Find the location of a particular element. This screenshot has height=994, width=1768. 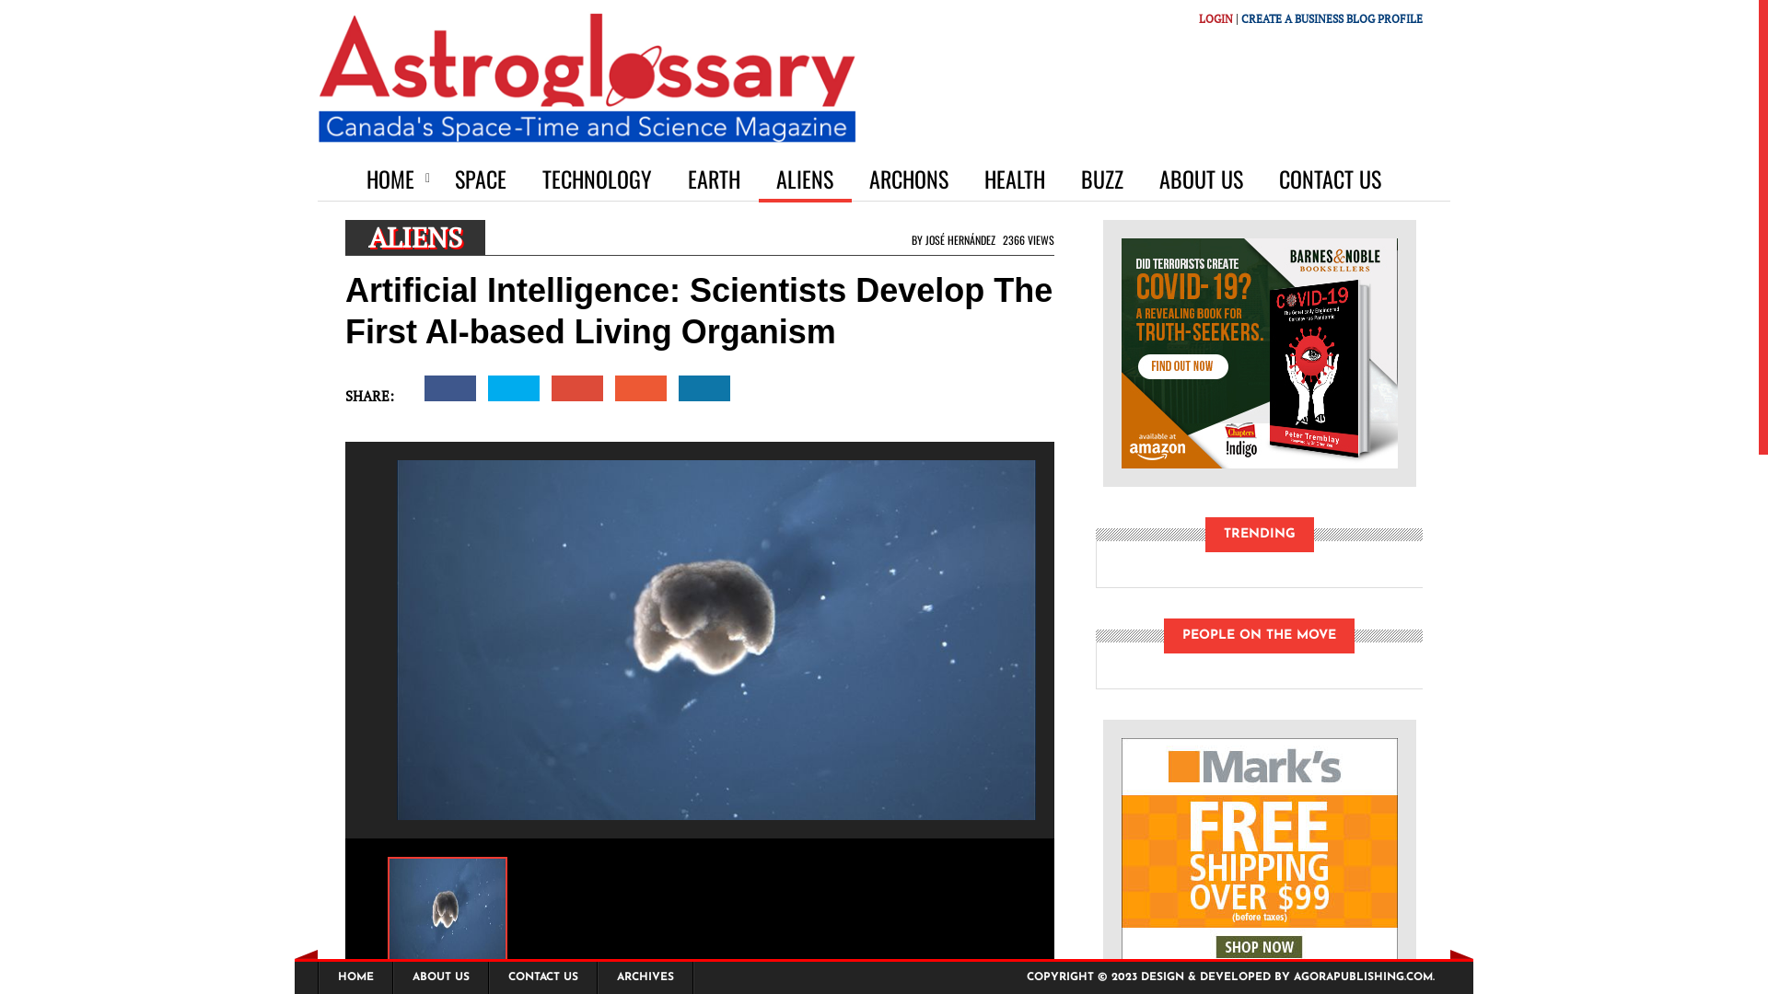

TECHNOLOGY is located at coordinates (598, 179).